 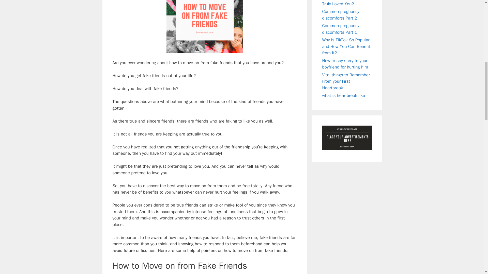 I want to click on Common pregnancy discomforts Part 2, so click(x=341, y=15).